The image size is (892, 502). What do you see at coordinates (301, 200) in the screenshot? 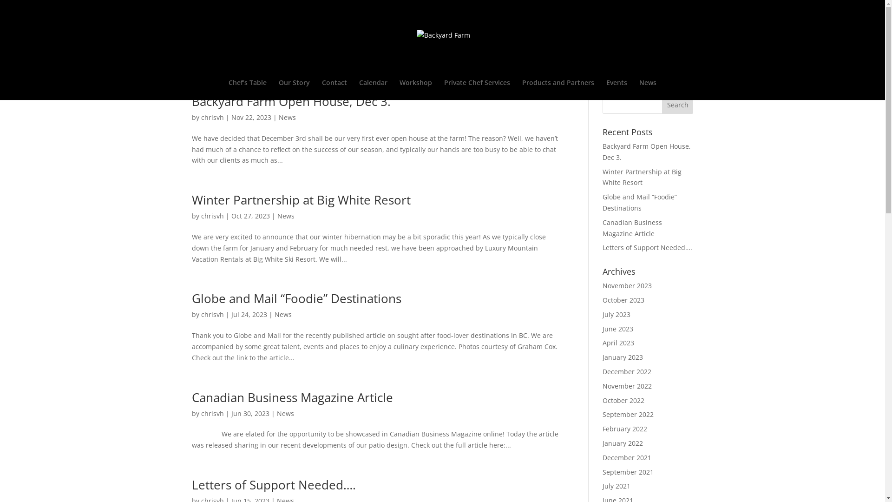
I see `Winter Partnership at Big White Resort` at bounding box center [301, 200].